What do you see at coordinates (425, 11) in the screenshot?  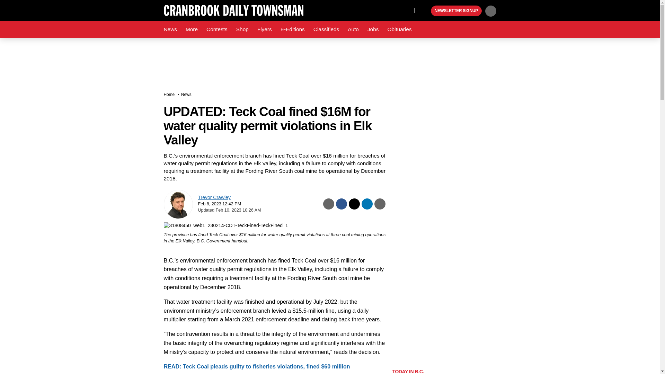 I see `Black Press Media` at bounding box center [425, 11].